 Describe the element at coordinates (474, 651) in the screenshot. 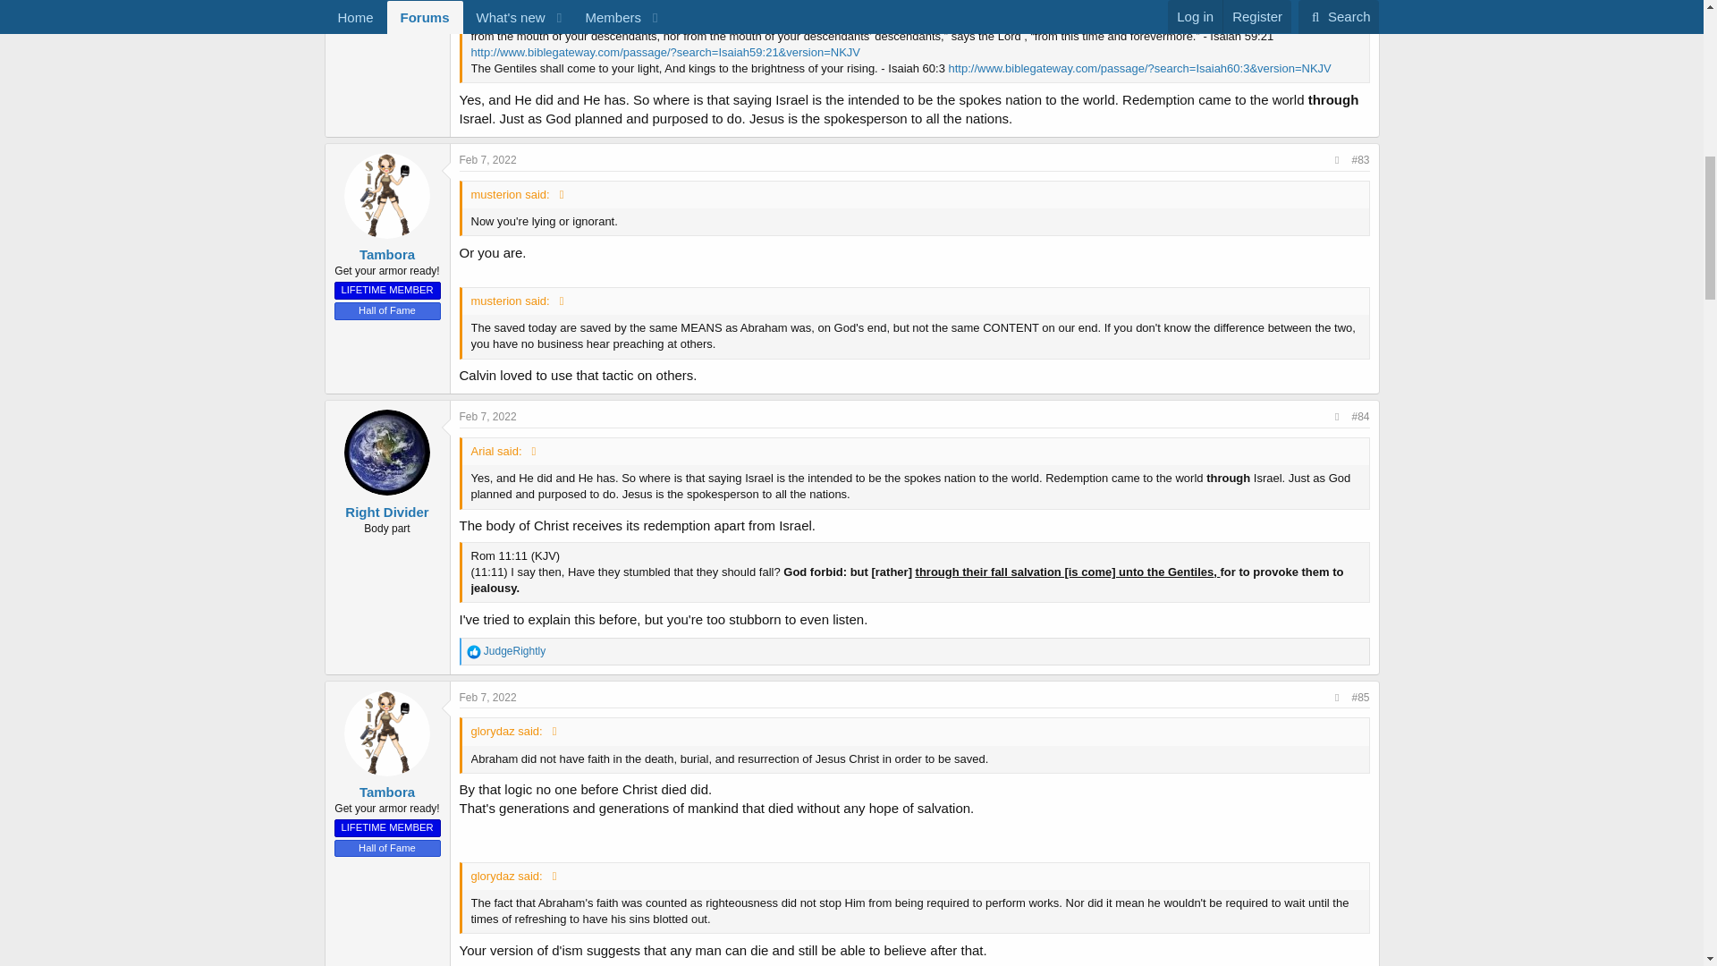

I see `Like` at that location.